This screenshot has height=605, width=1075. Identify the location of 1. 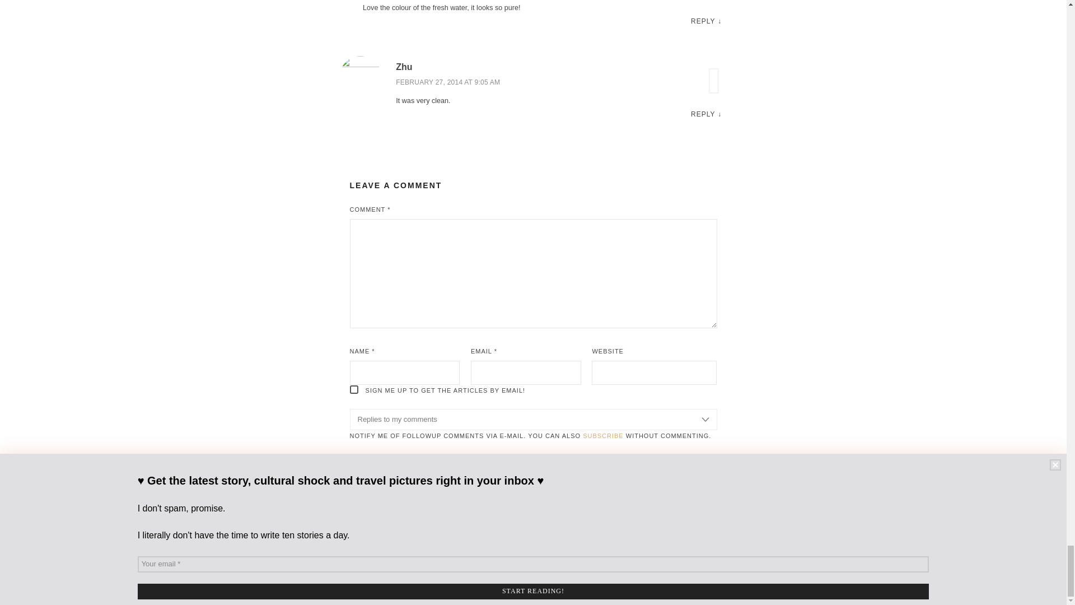
(354, 389).